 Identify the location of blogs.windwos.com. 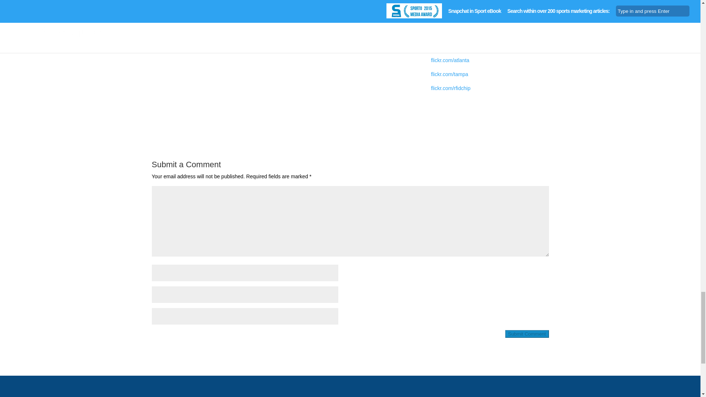
(453, 46).